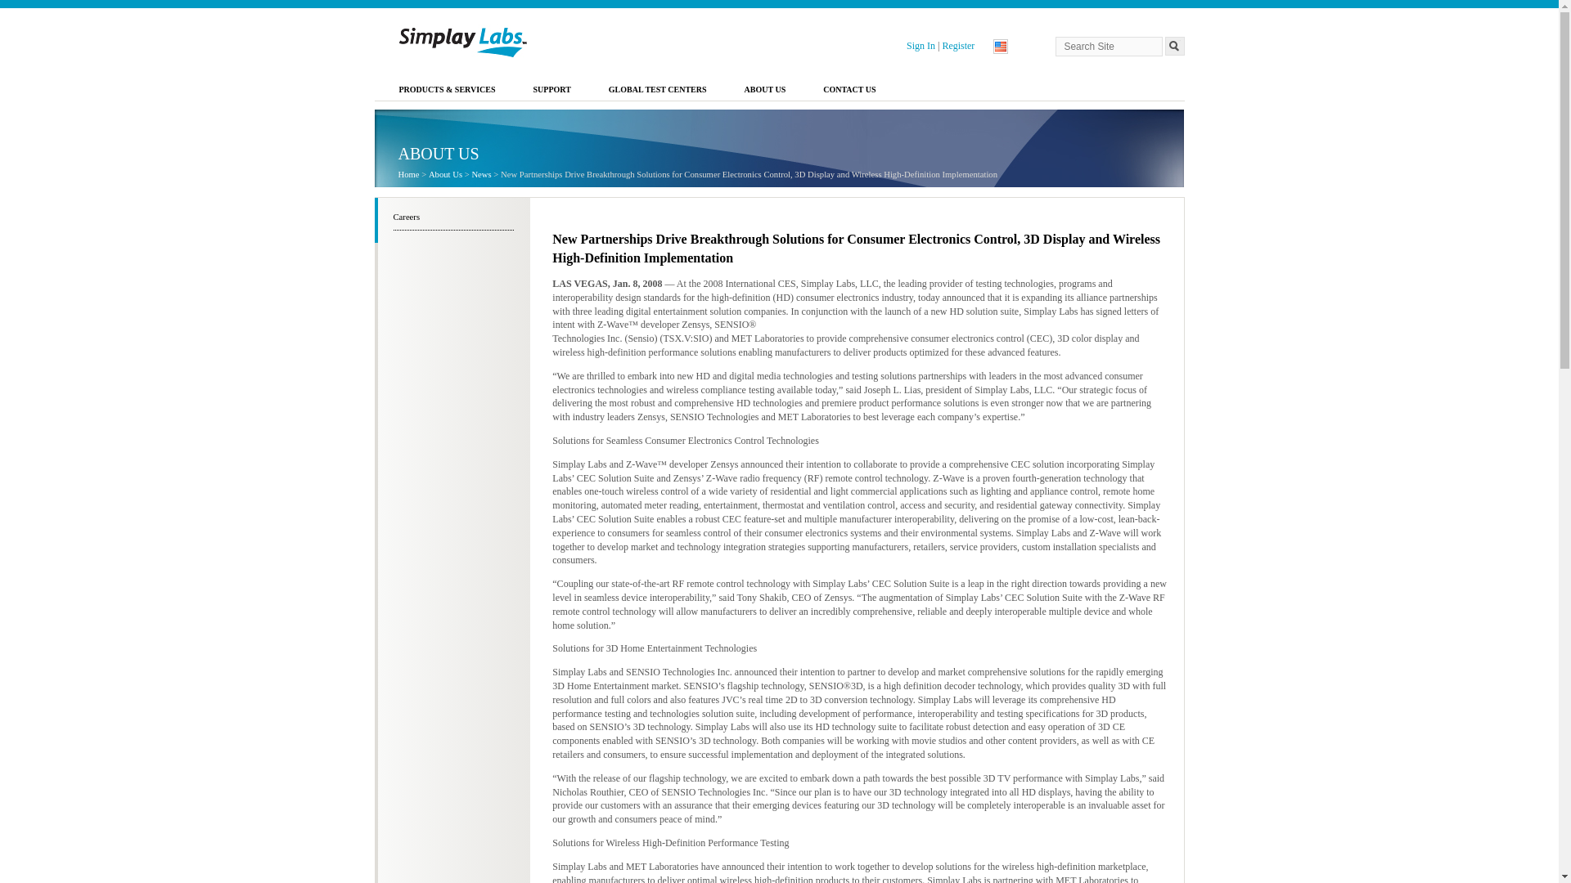  What do you see at coordinates (453, 217) in the screenshot?
I see `Careers` at bounding box center [453, 217].